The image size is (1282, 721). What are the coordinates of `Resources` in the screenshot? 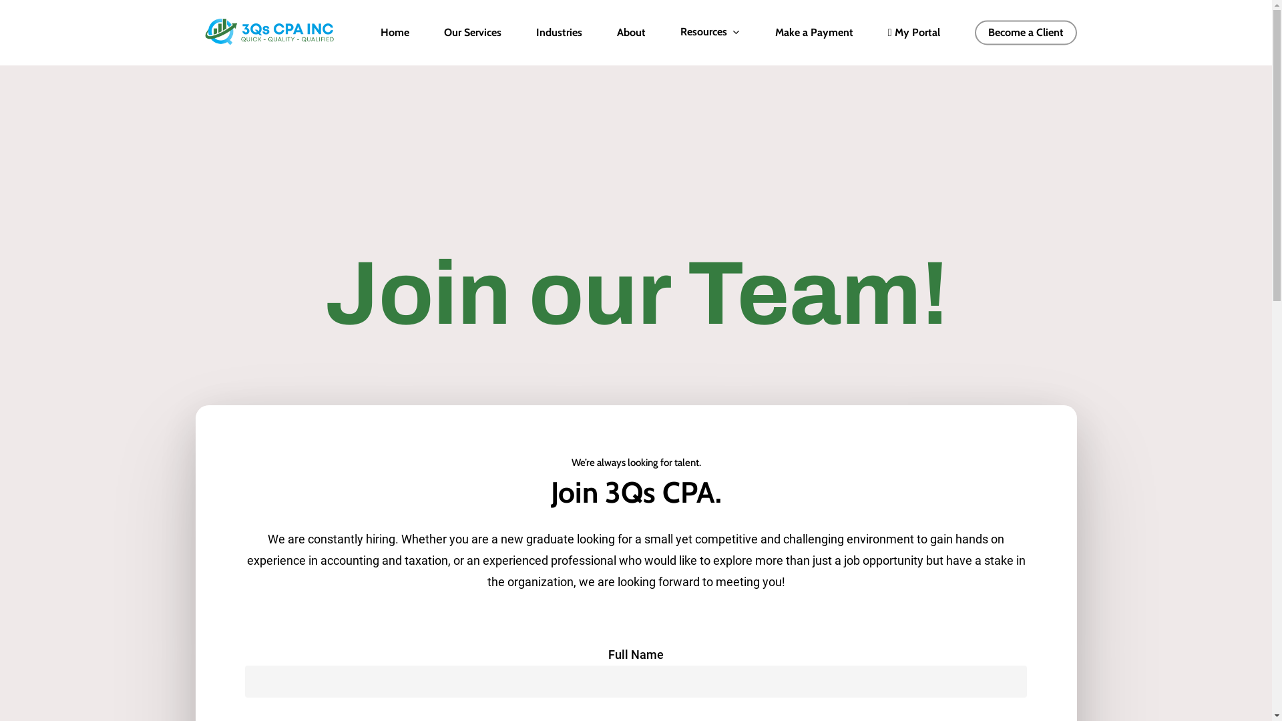 It's located at (710, 32).